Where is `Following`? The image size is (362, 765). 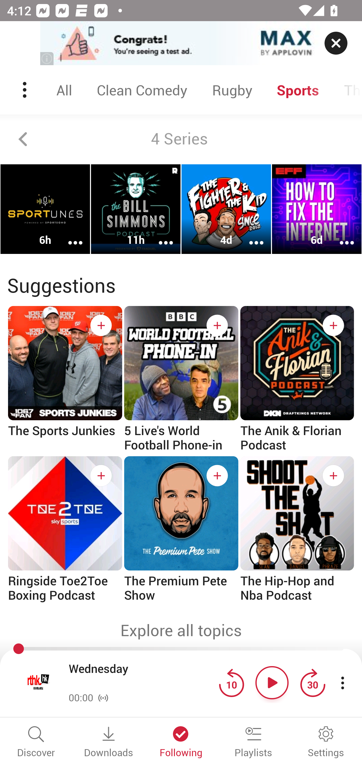
Following is located at coordinates (181, 742).